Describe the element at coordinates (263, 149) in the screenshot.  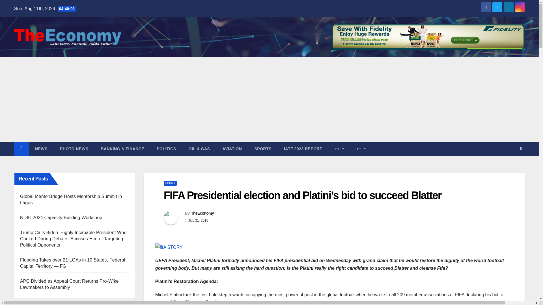
I see `Sports` at that location.